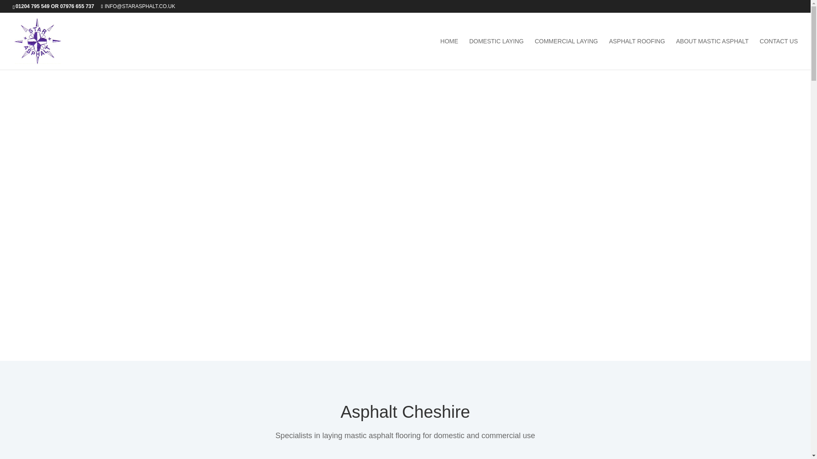 This screenshot has width=817, height=459. What do you see at coordinates (566, 54) in the screenshot?
I see `COMMERCIAL LAYING` at bounding box center [566, 54].